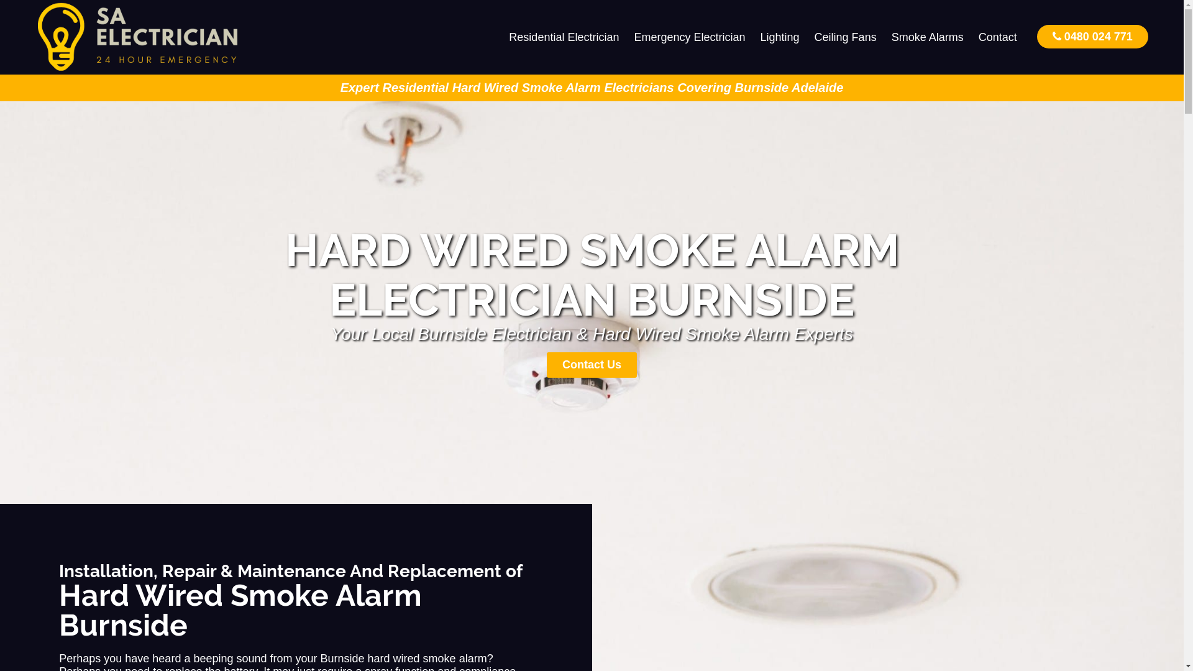  What do you see at coordinates (928, 37) in the screenshot?
I see `Smoke Alarms` at bounding box center [928, 37].